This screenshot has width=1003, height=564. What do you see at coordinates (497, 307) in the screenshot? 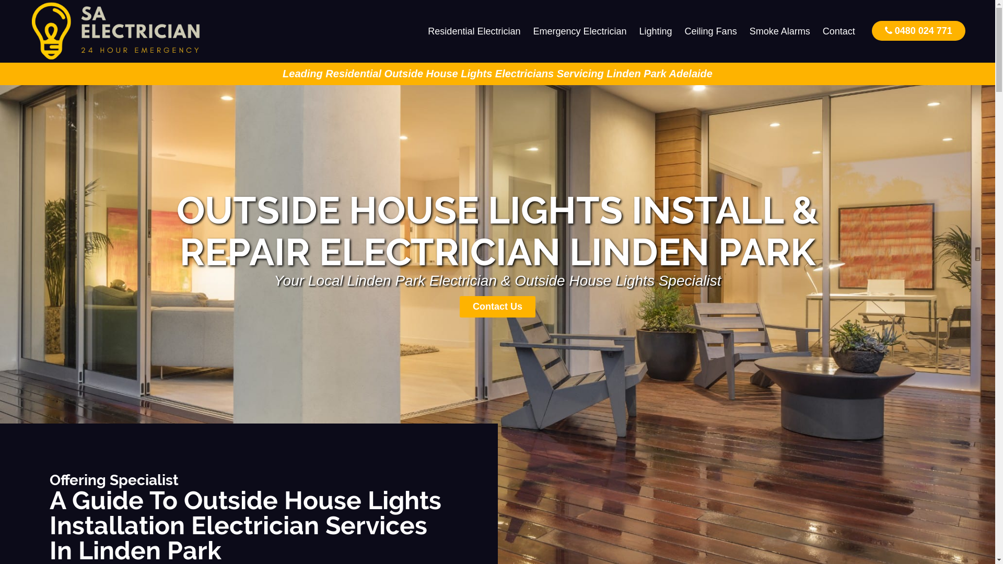
I see `Contact Us` at bounding box center [497, 307].